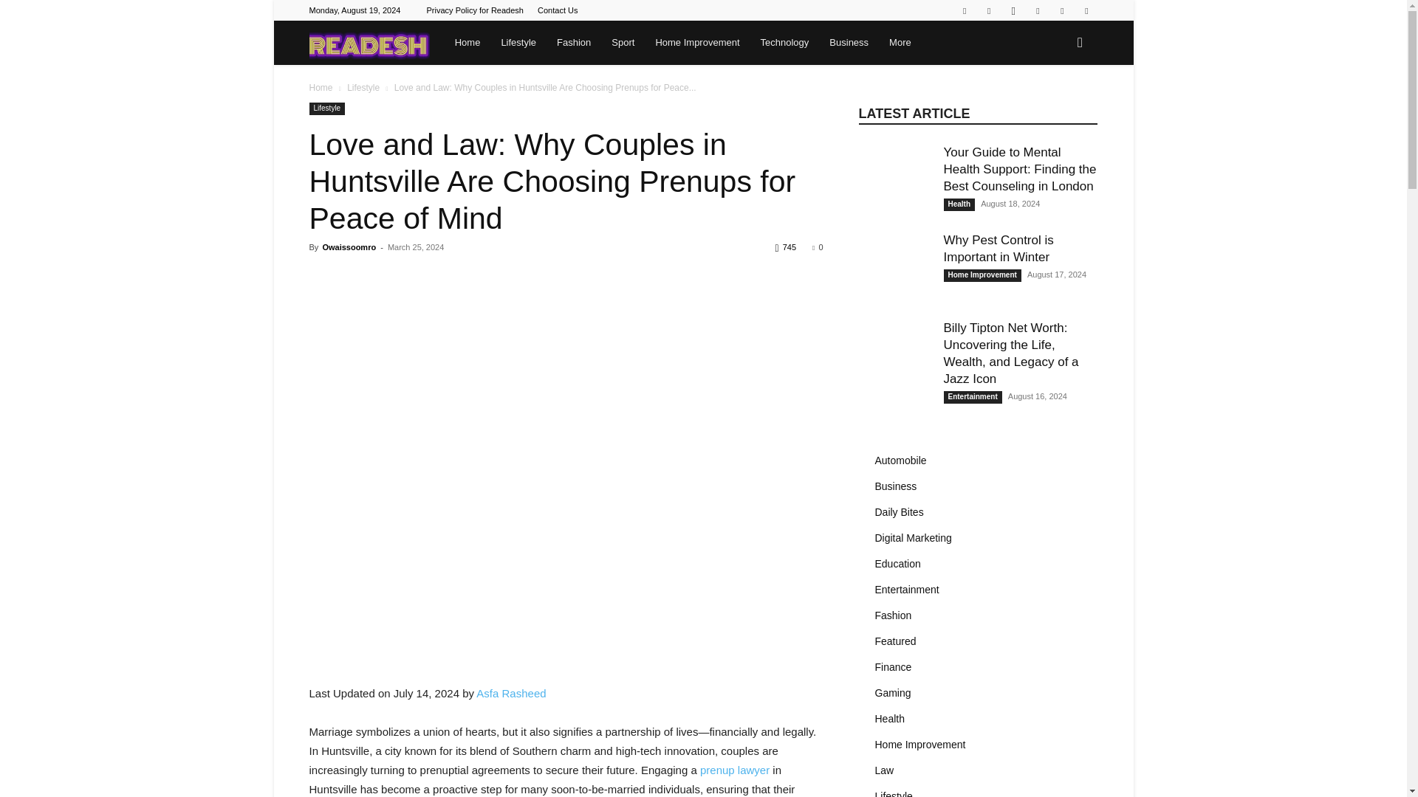 The height and width of the screenshot is (797, 1418). What do you see at coordinates (557, 10) in the screenshot?
I see `Contact Us` at bounding box center [557, 10].